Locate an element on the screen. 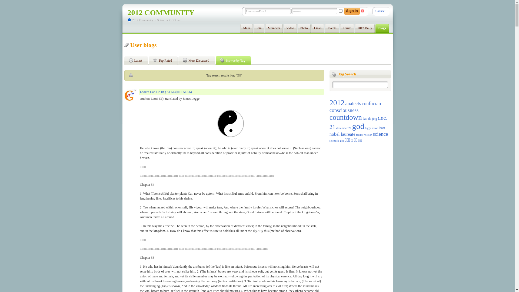  dao de jing is located at coordinates (370, 119).